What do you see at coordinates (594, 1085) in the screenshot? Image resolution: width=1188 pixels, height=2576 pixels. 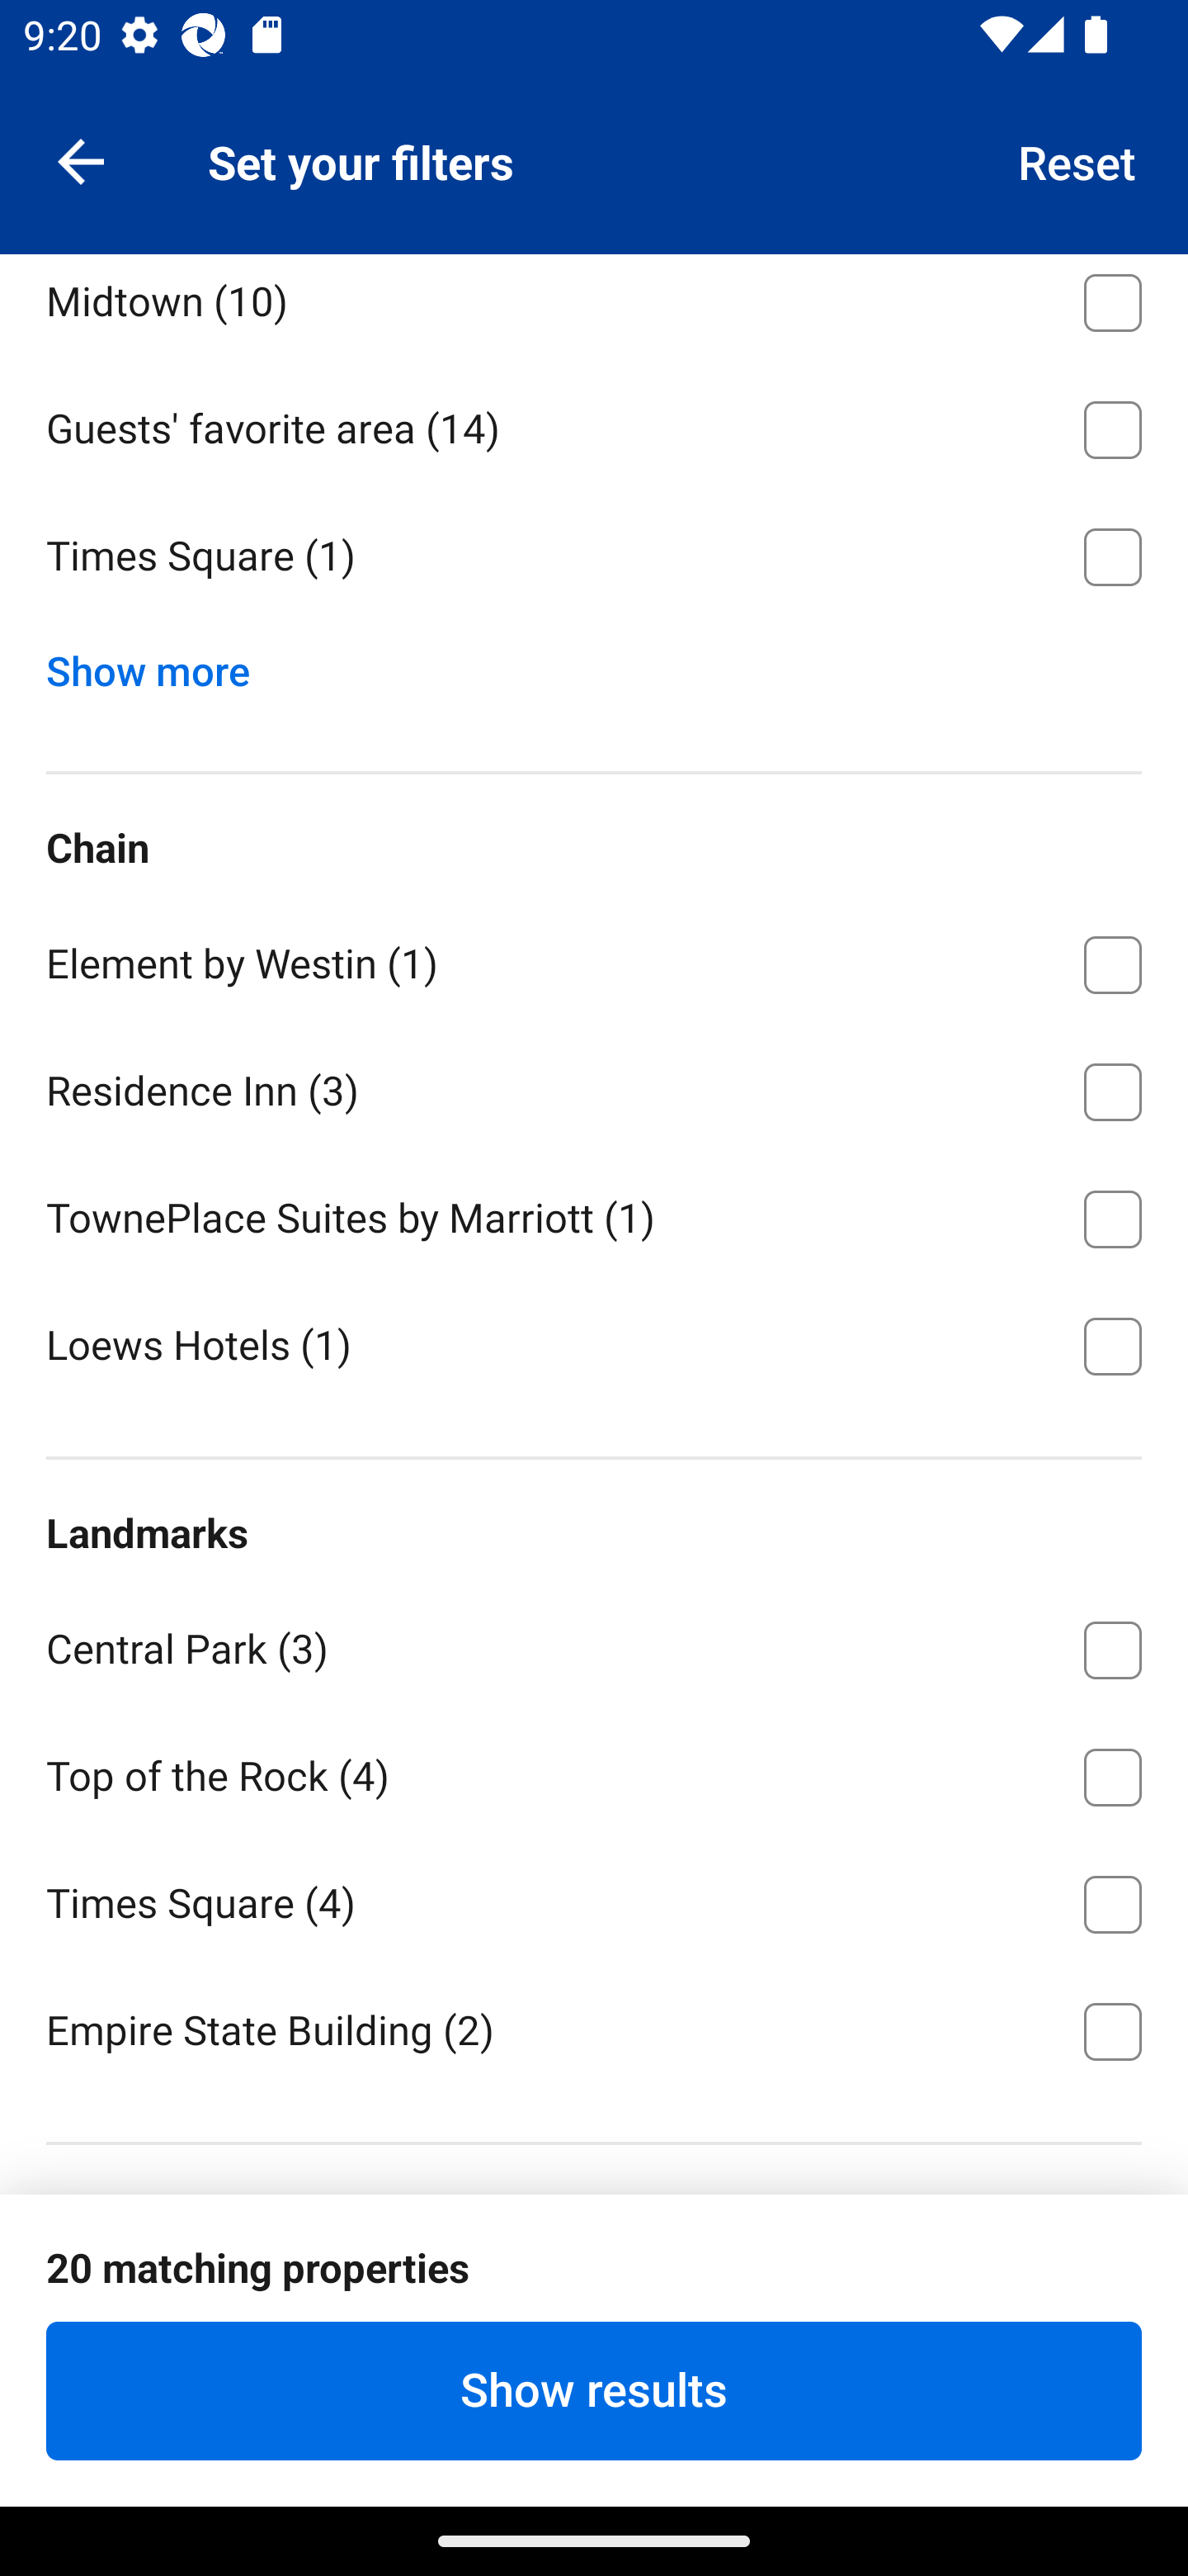 I see `Residence Inn ⁦(3)` at bounding box center [594, 1085].